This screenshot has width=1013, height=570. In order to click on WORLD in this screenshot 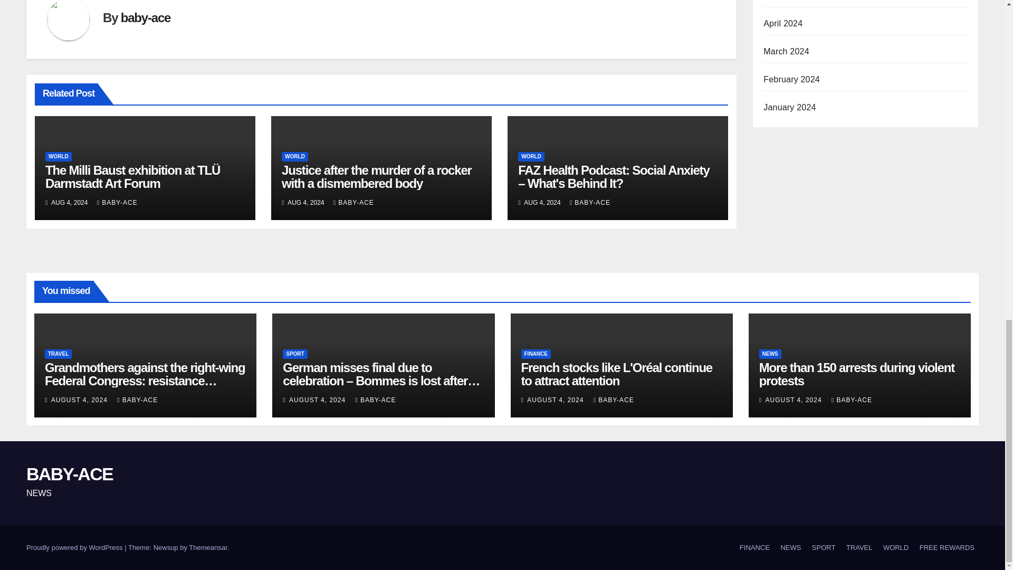, I will do `click(59, 156)`.